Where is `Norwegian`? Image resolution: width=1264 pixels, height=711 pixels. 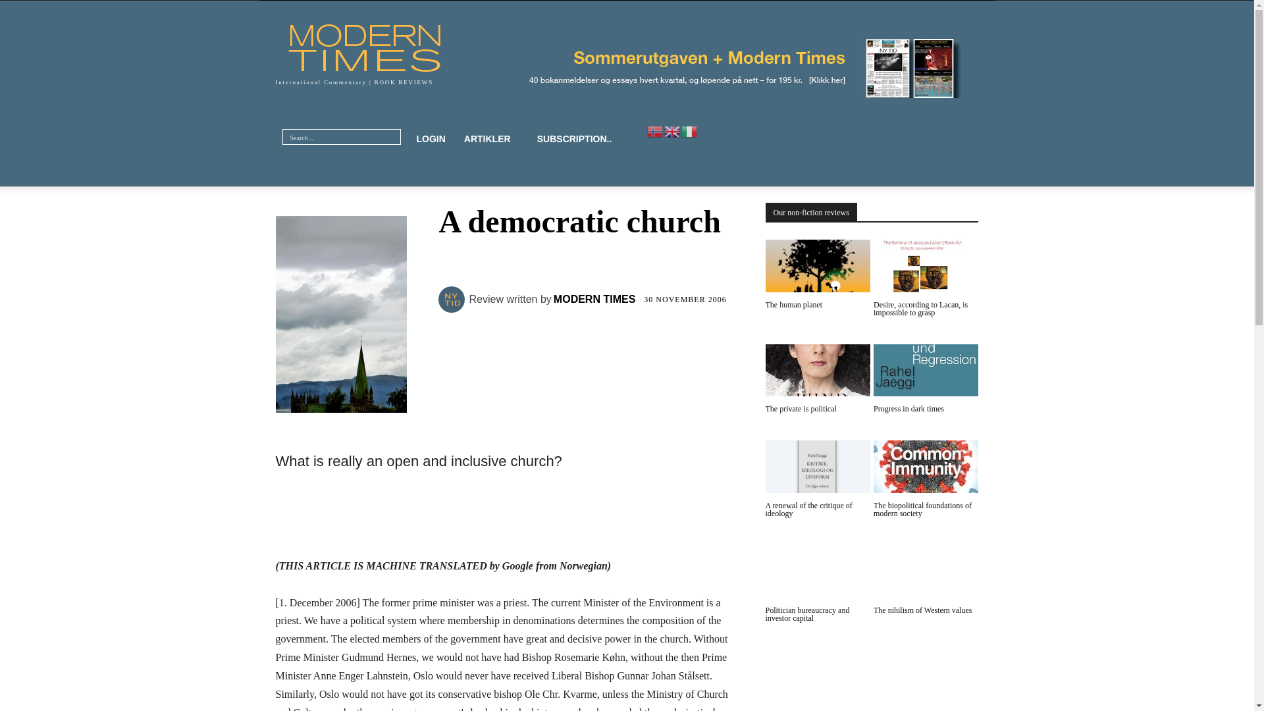 Norwegian is located at coordinates (656, 131).